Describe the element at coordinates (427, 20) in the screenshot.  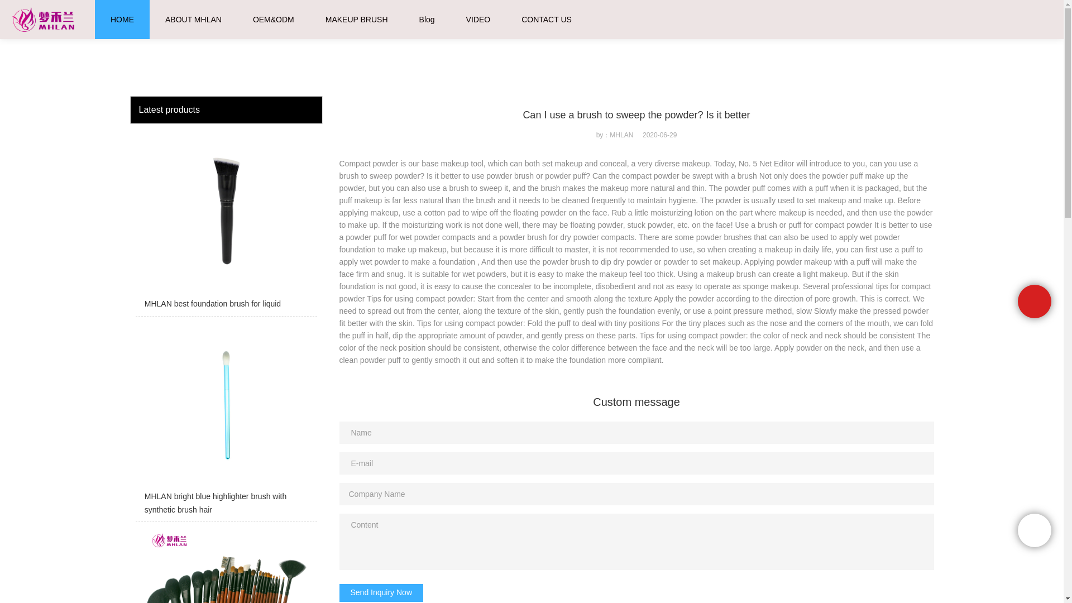
I see `Blog` at that location.